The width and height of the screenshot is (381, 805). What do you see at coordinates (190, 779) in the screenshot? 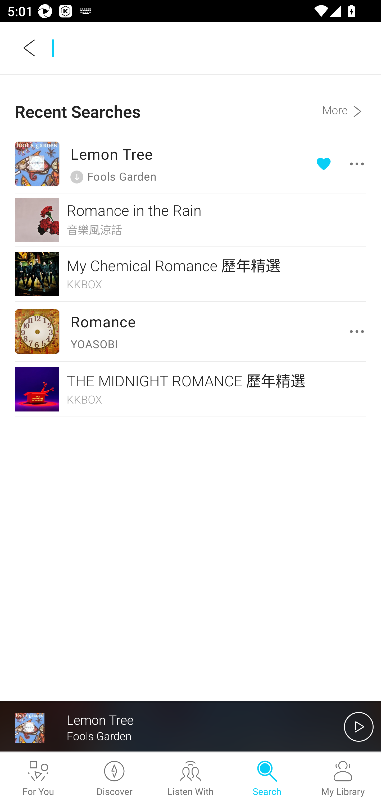
I see `Listen With` at bounding box center [190, 779].